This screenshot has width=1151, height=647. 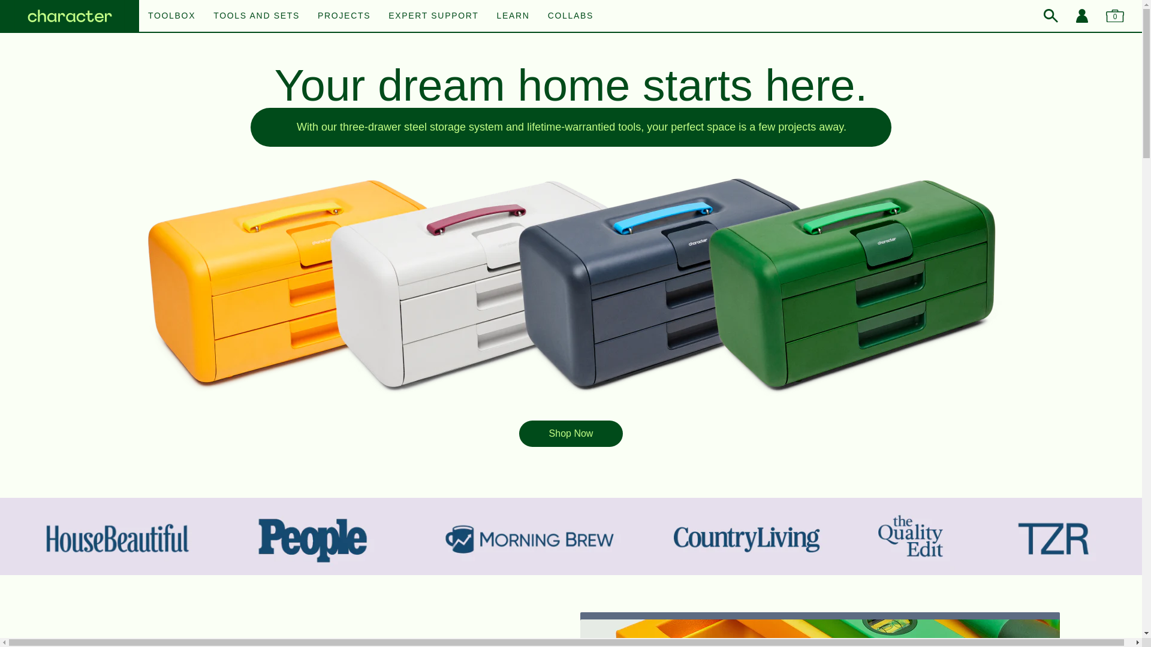 I want to click on Character Logo, so click(x=70, y=17).